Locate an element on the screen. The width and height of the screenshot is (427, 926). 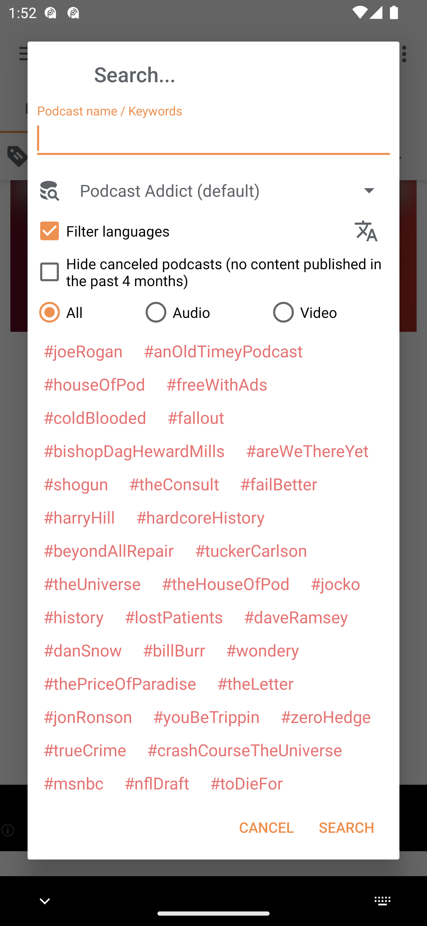
#msnbc is located at coordinates (73, 783).